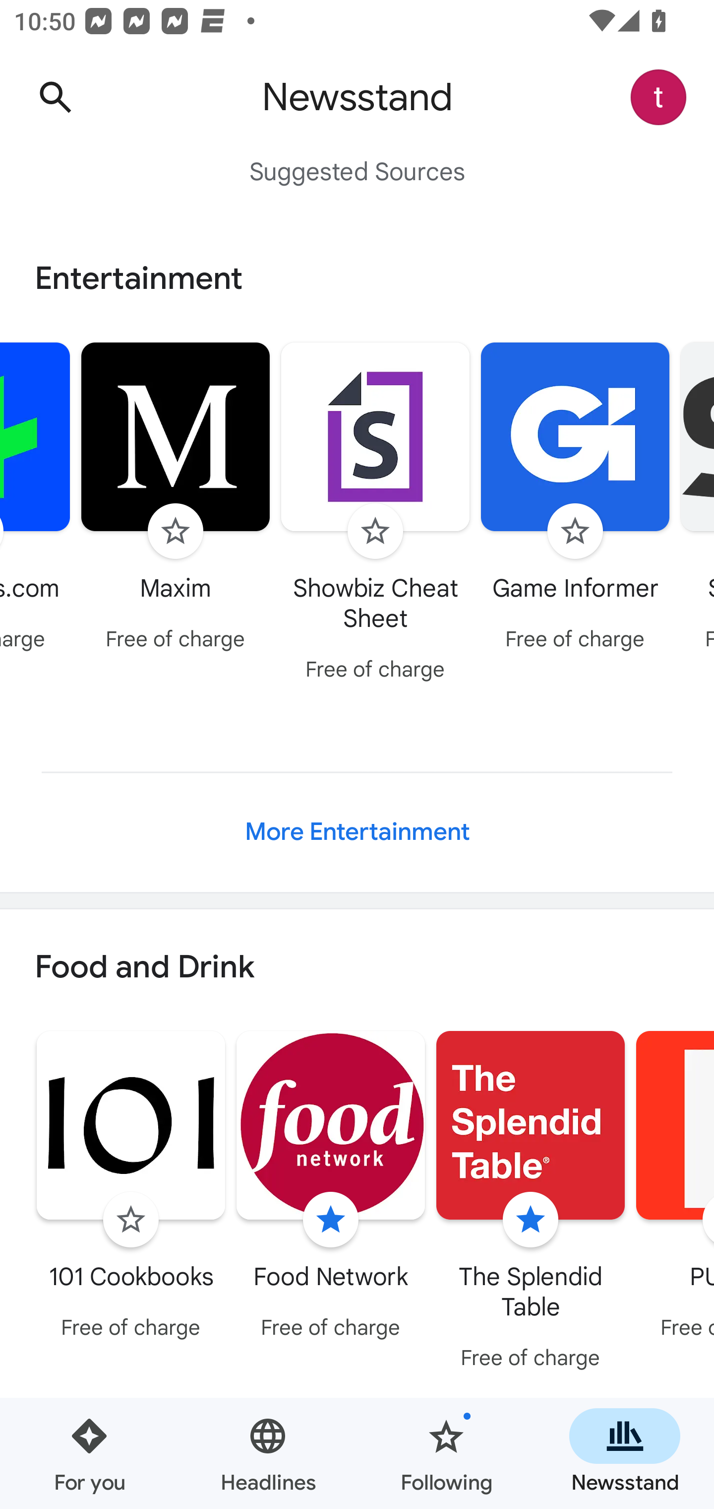  What do you see at coordinates (357, 832) in the screenshot?
I see `More Entertainment` at bounding box center [357, 832].